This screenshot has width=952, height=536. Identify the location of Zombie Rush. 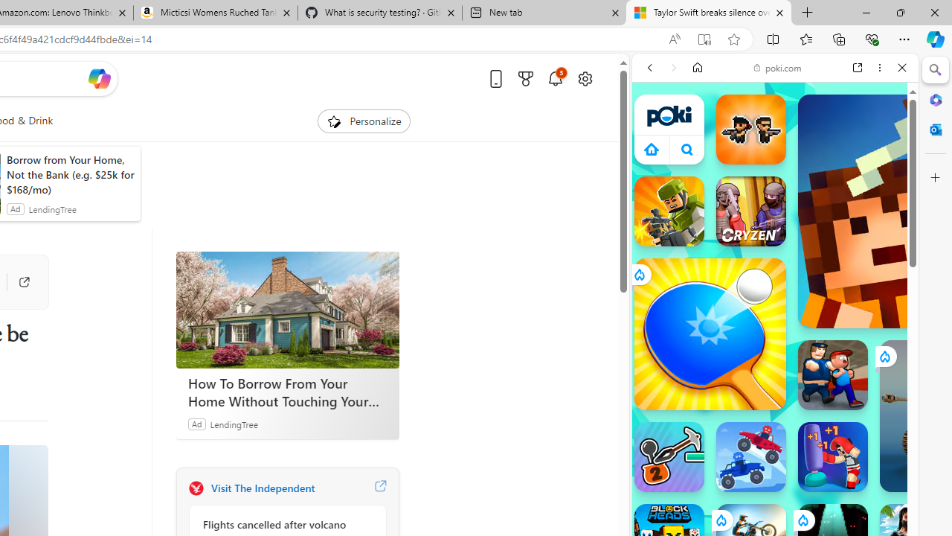
(751, 130).